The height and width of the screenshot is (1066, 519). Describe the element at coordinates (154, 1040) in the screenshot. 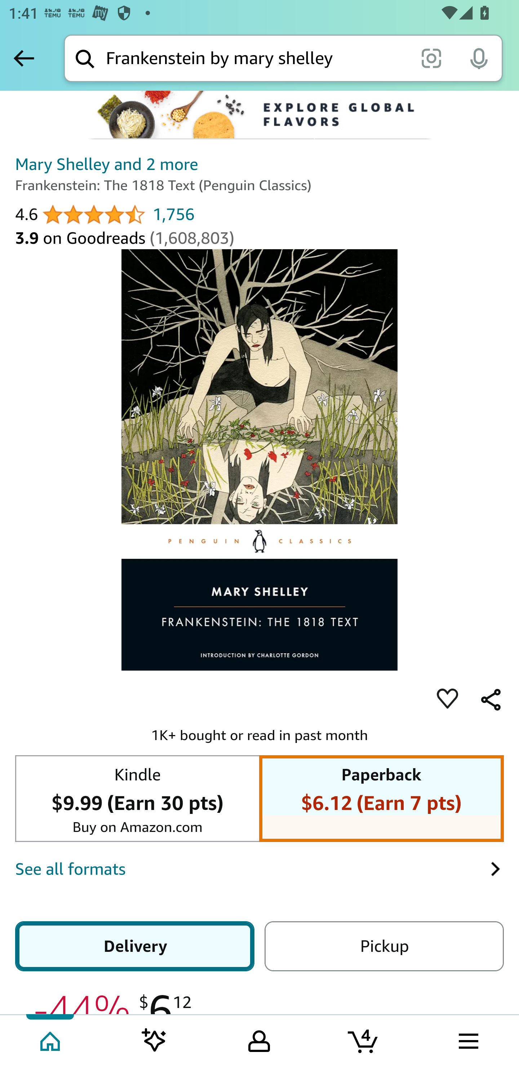

I see `Inspire feed Tab 2 of 5` at that location.